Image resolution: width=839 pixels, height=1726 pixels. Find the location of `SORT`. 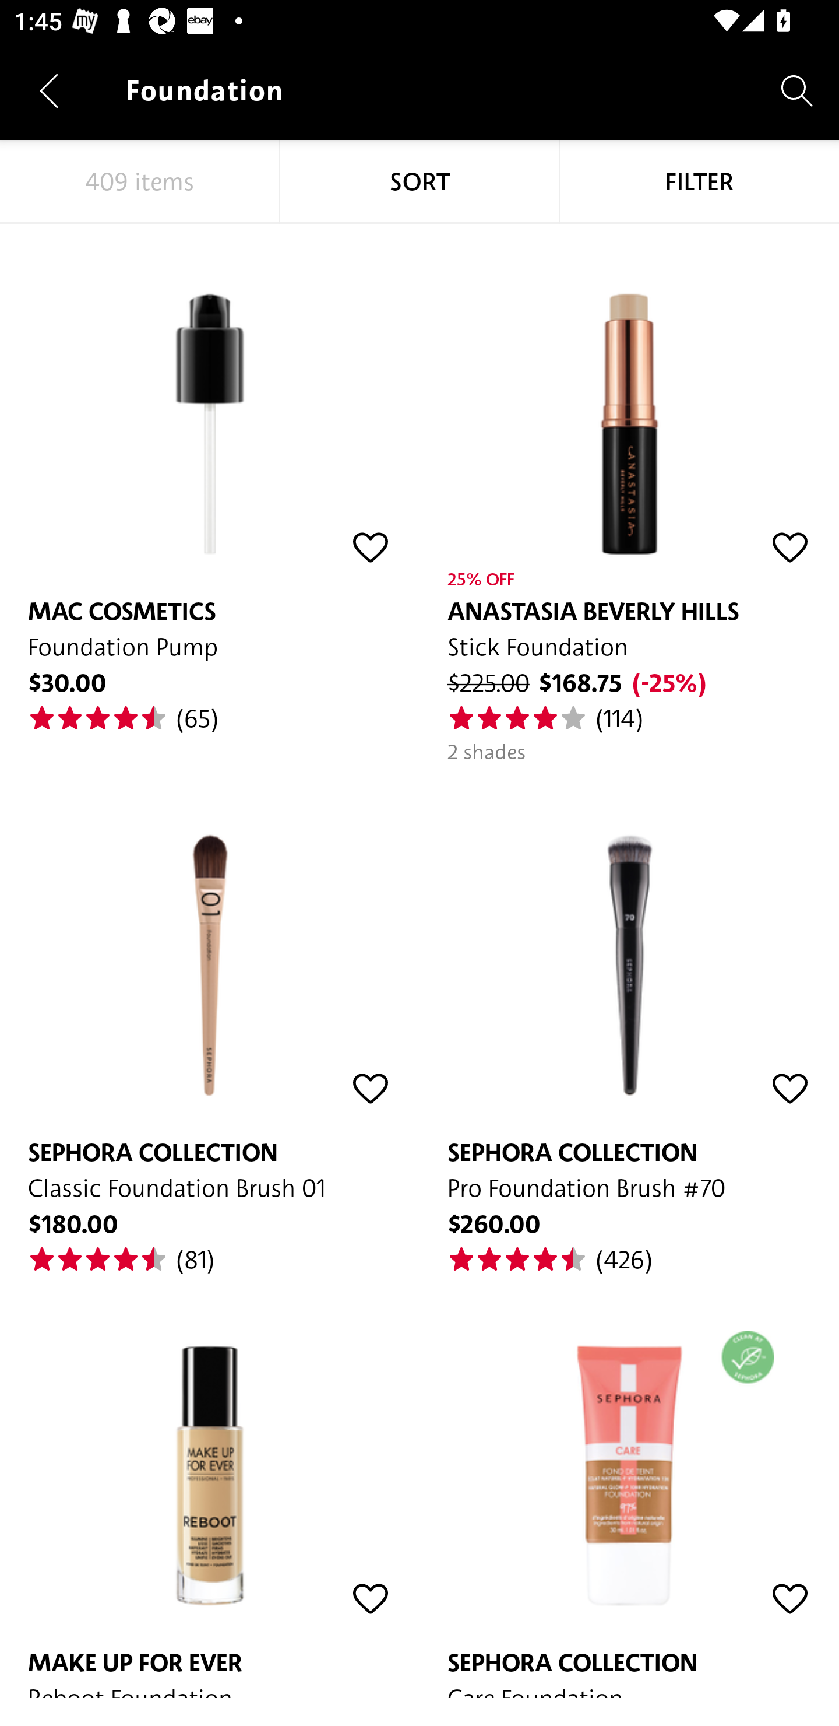

SORT is located at coordinates (419, 182).